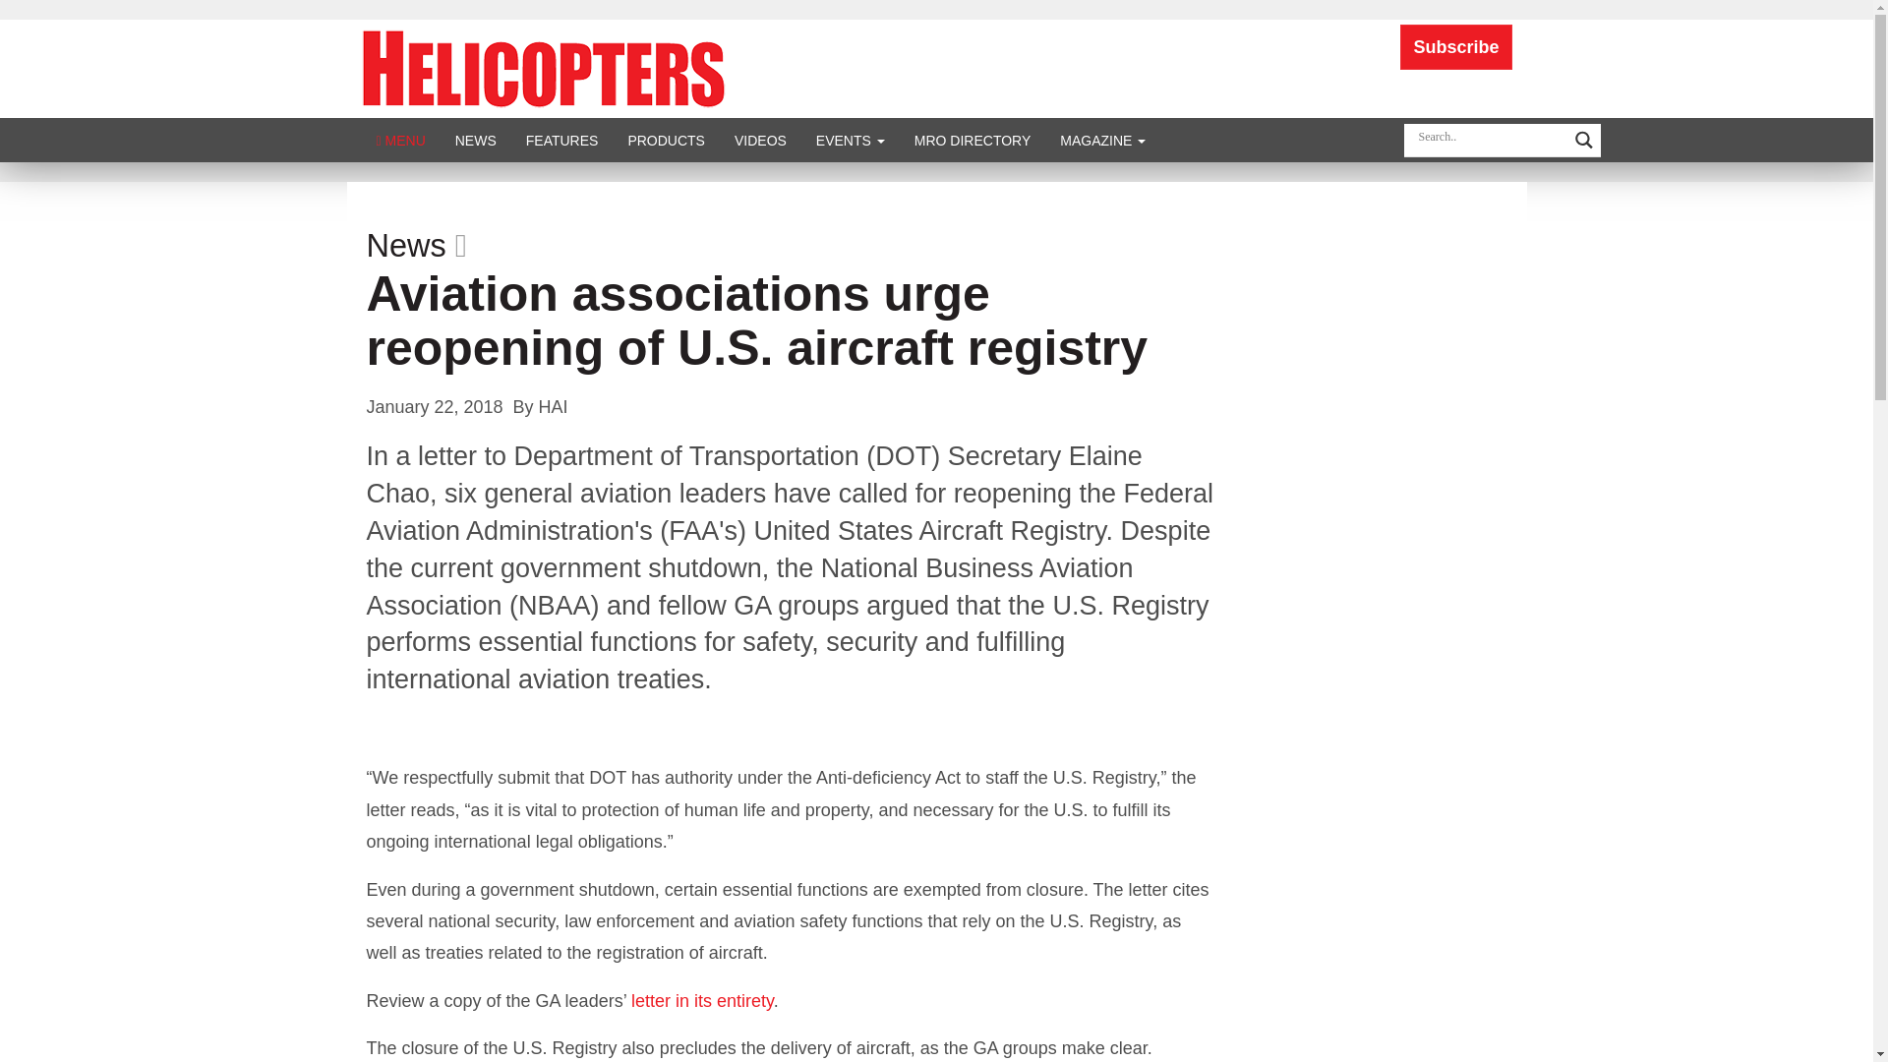  I want to click on MRO DIRECTORY, so click(973, 140).